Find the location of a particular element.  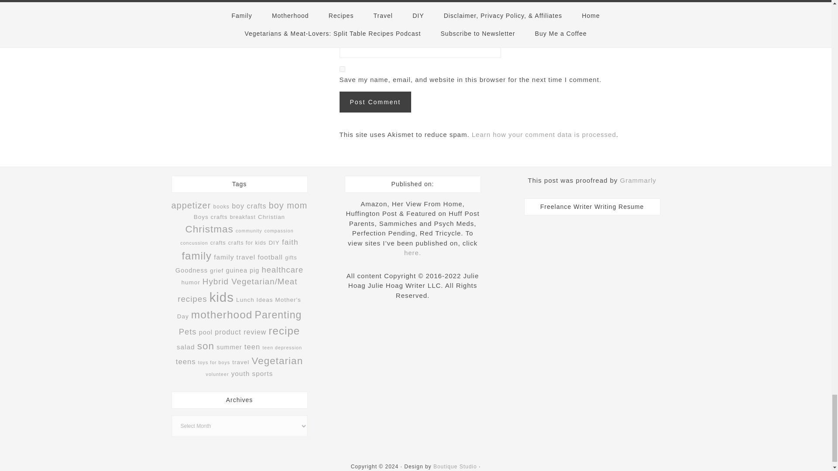

Boutique Studio is located at coordinates (455, 466).